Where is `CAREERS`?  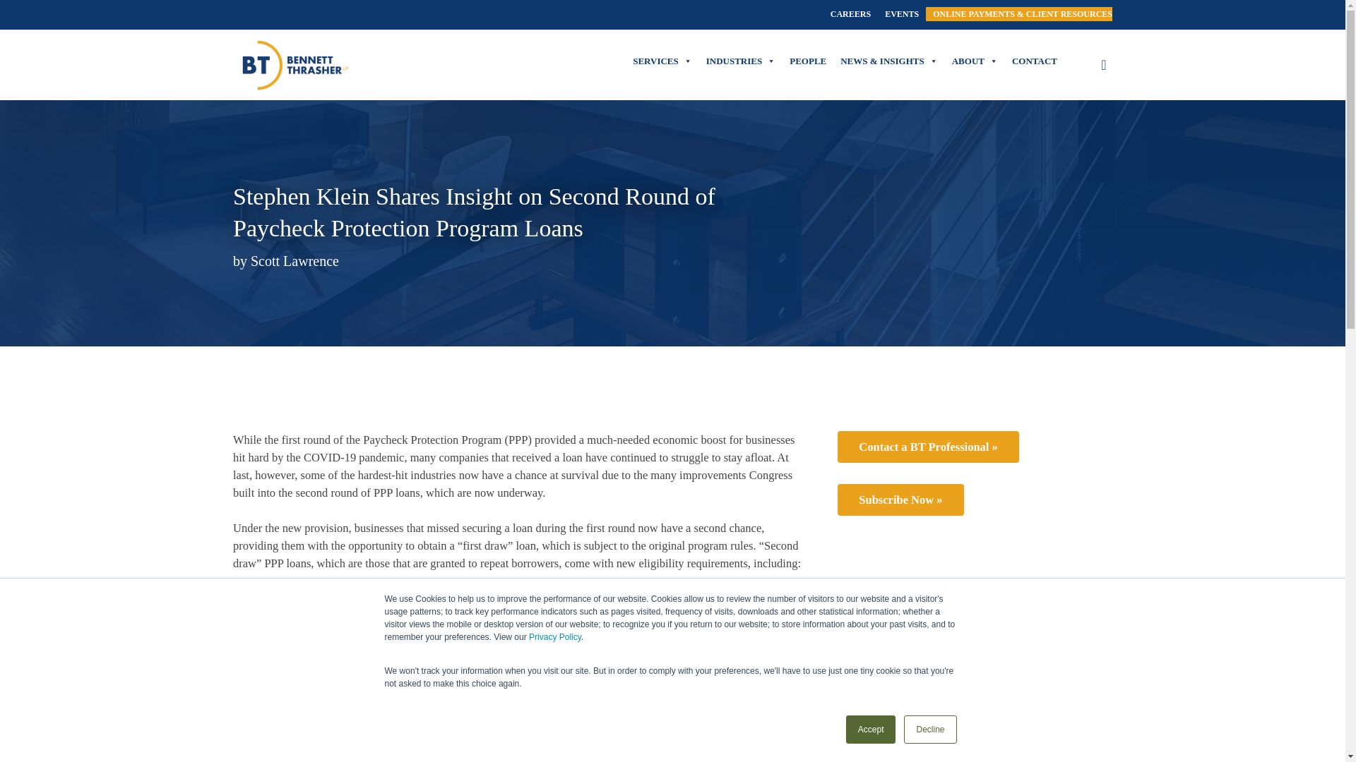
CAREERS is located at coordinates (850, 14).